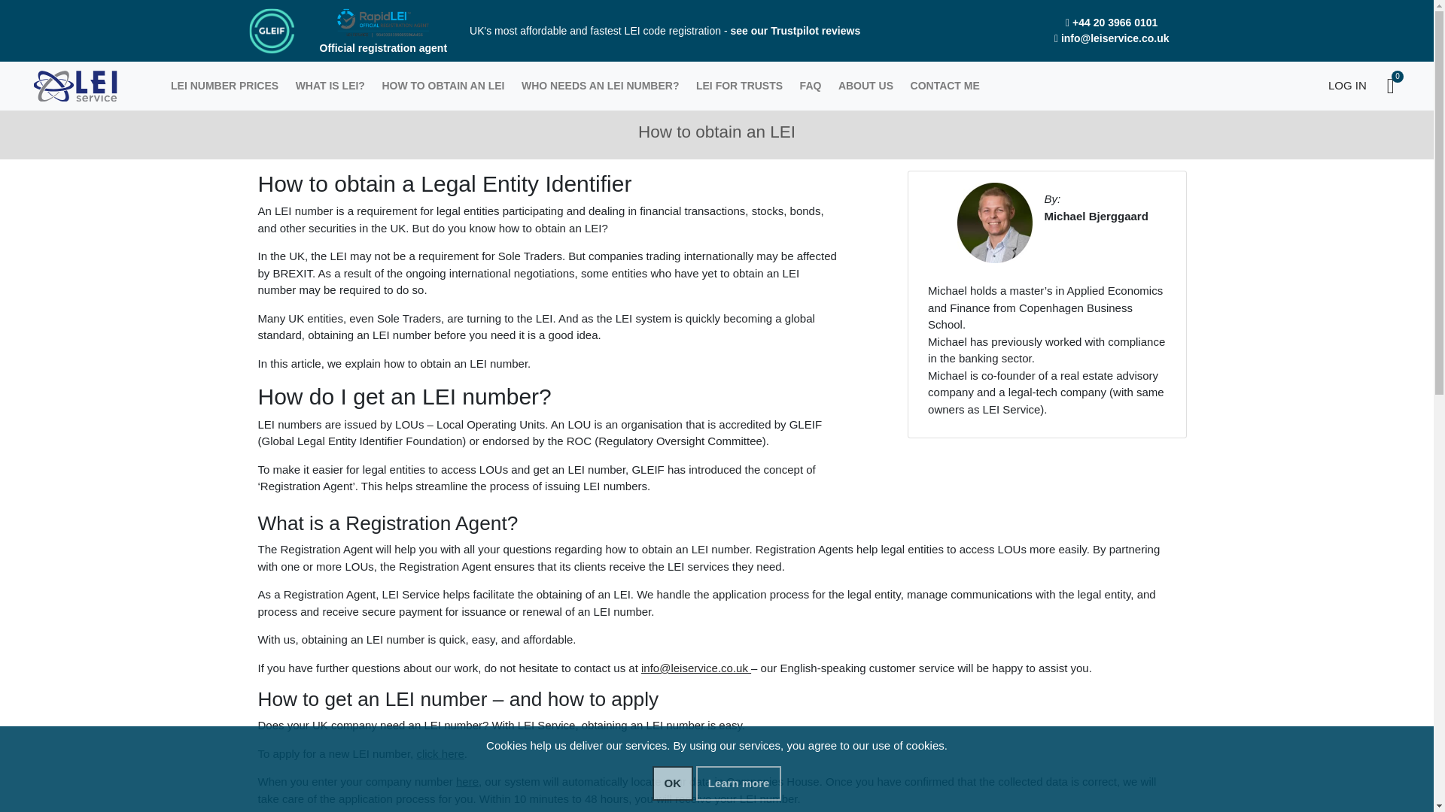 The width and height of the screenshot is (1445, 812). What do you see at coordinates (601, 86) in the screenshot?
I see `WHO NEEDS AN LEI NUMBER?` at bounding box center [601, 86].